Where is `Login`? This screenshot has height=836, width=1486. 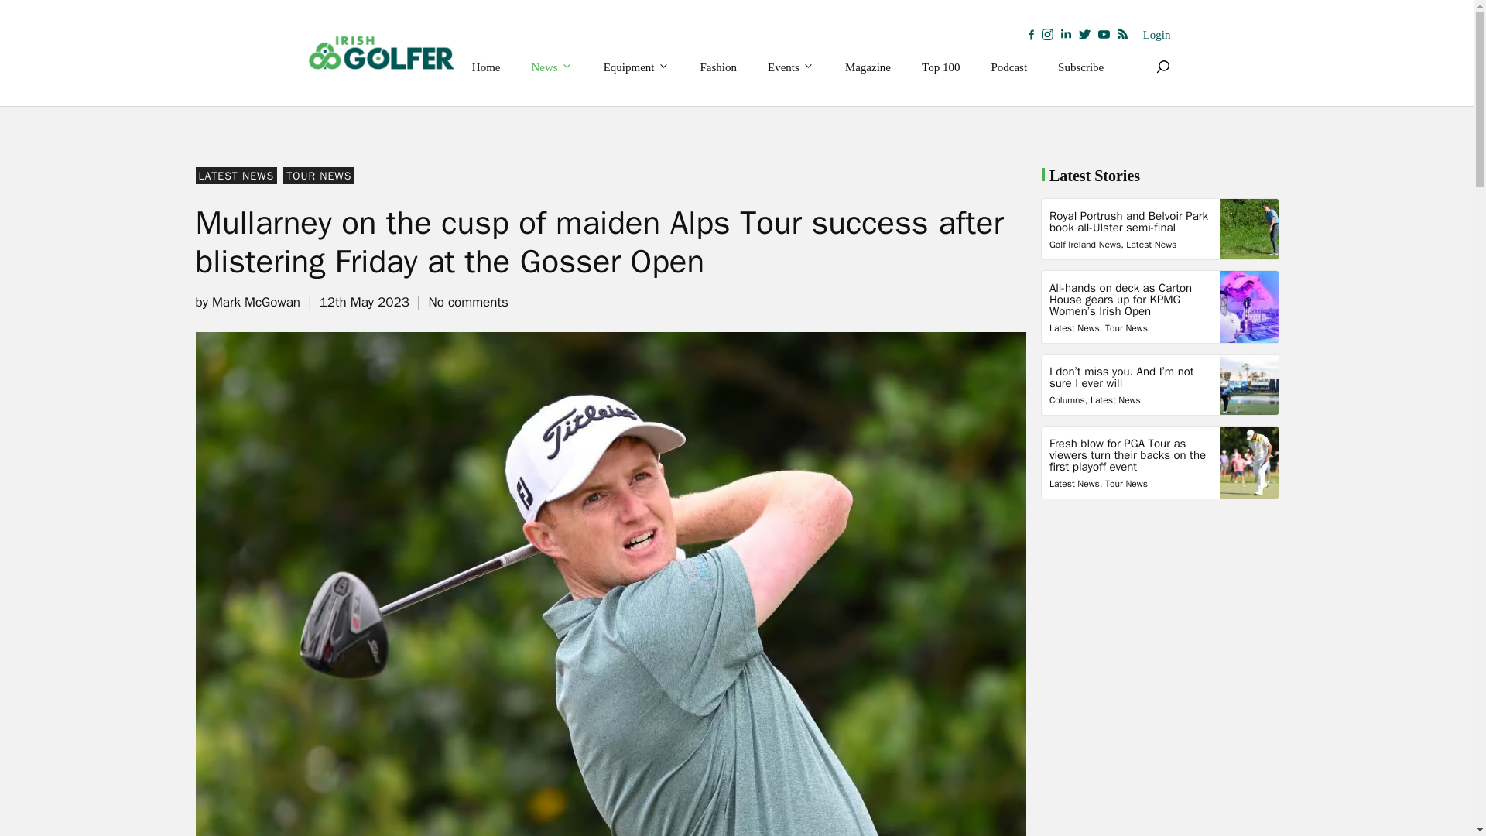
Login is located at coordinates (1156, 35).